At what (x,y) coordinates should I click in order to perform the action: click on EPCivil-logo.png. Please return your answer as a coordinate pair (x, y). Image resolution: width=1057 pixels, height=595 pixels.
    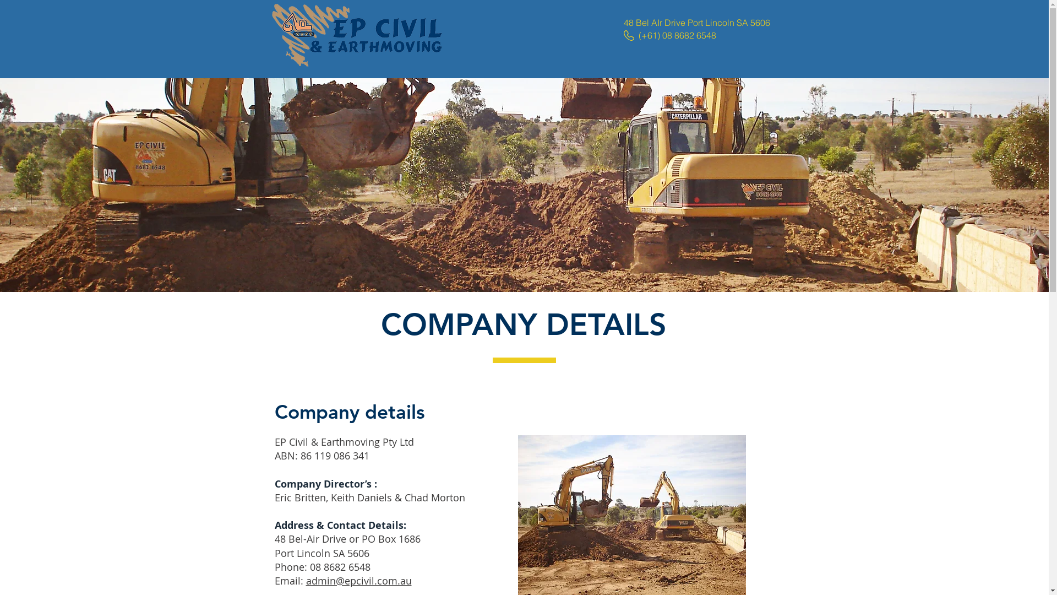
    Looking at the image, I should click on (357, 35).